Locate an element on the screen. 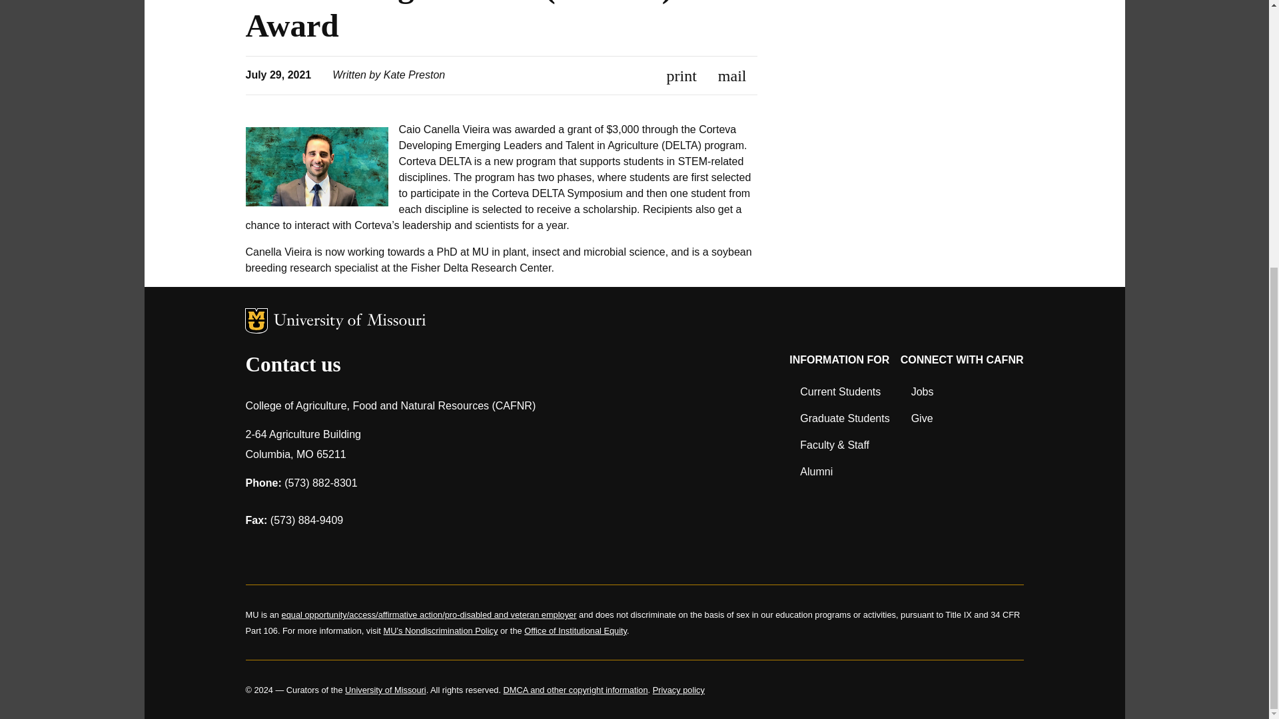  Youtube is located at coordinates (396, 551).